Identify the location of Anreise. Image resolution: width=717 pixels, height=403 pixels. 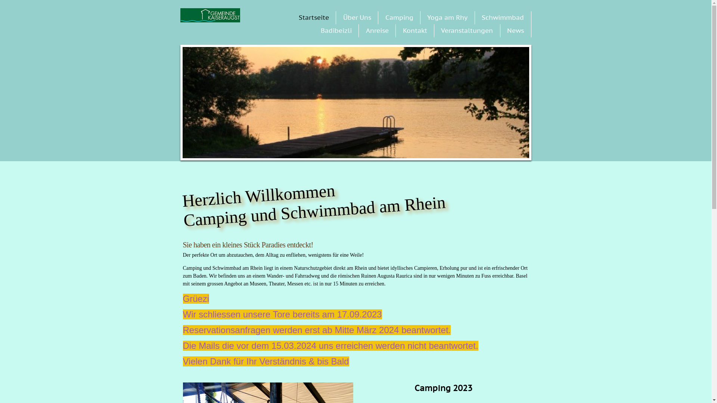
(377, 31).